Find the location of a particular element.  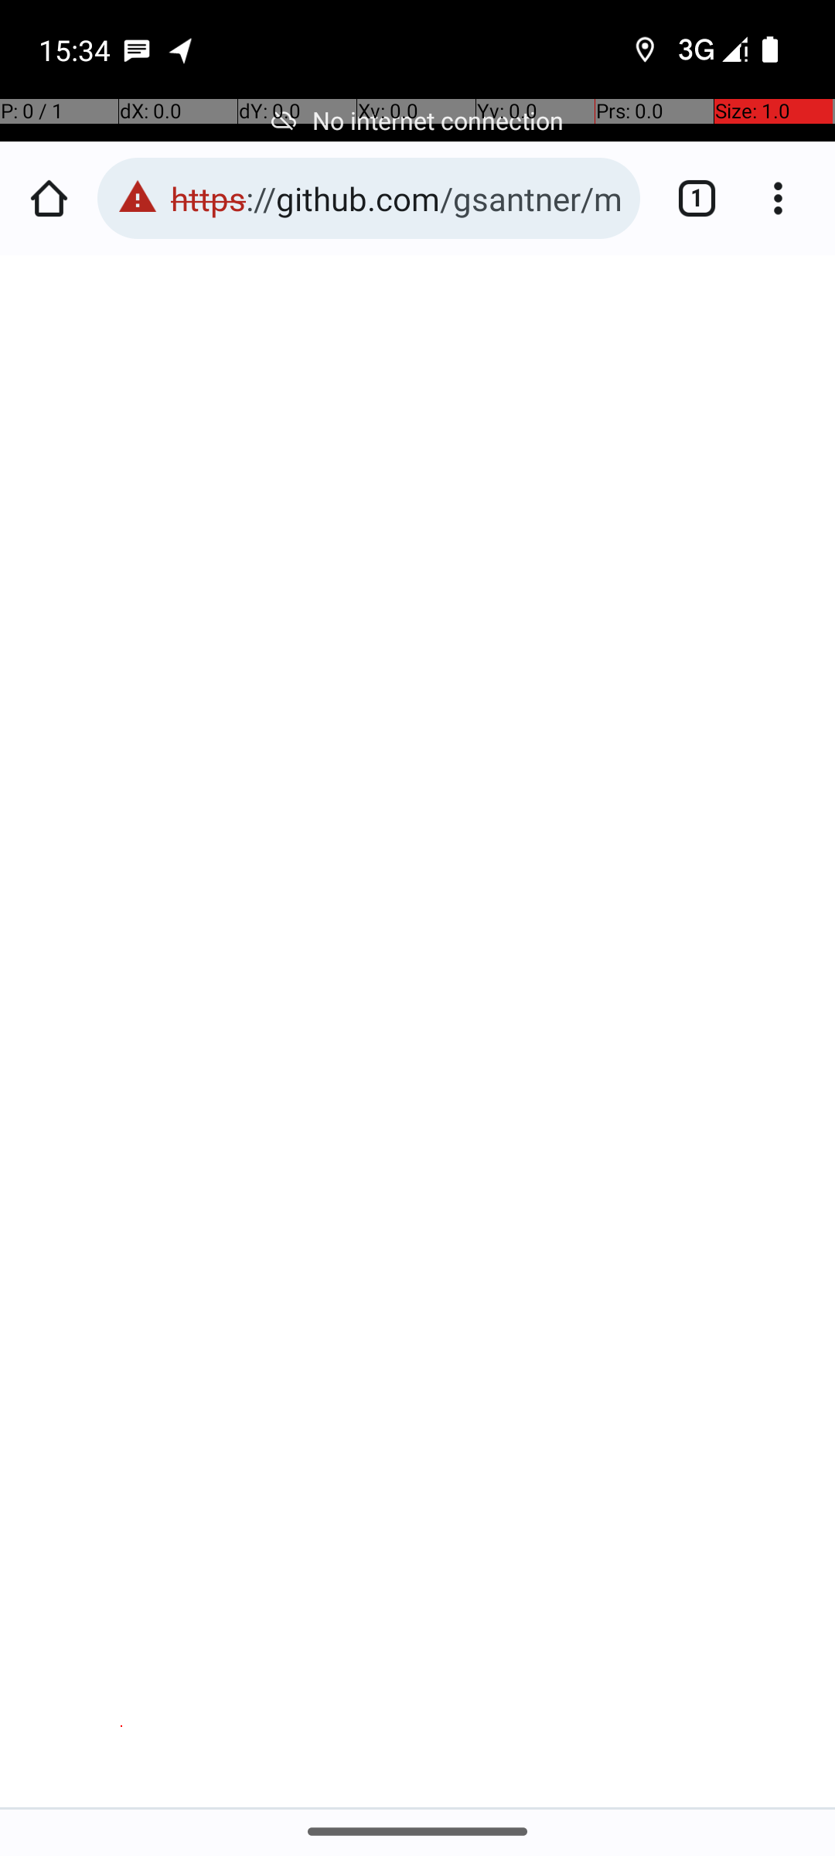

Switch or close tabs is located at coordinates (689, 198).